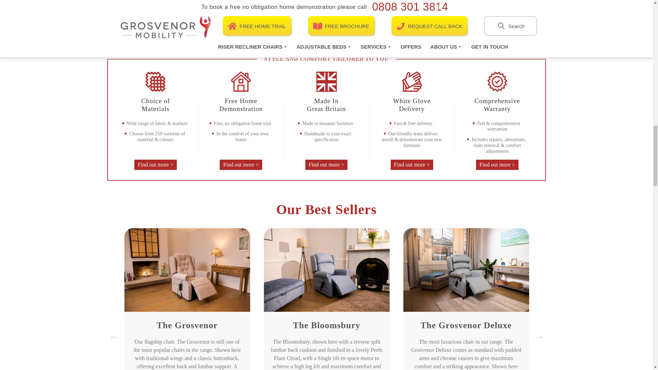 The width and height of the screenshot is (658, 370). Describe the element at coordinates (399, 36) in the screenshot. I see `Customer reviews powered by Trustpilot` at that location.